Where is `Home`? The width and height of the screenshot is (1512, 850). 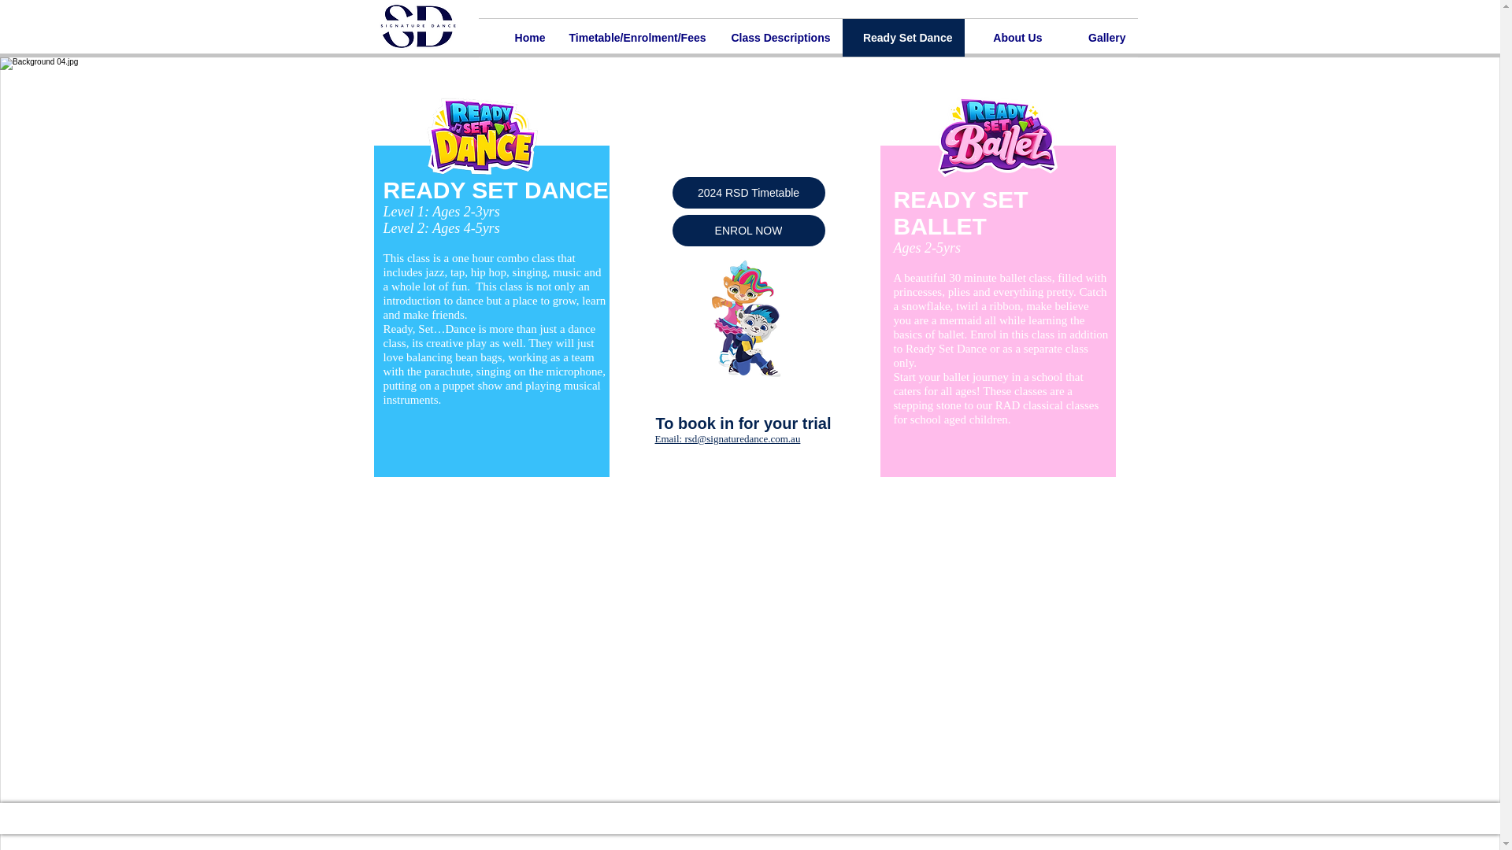
Home is located at coordinates (518, 38).